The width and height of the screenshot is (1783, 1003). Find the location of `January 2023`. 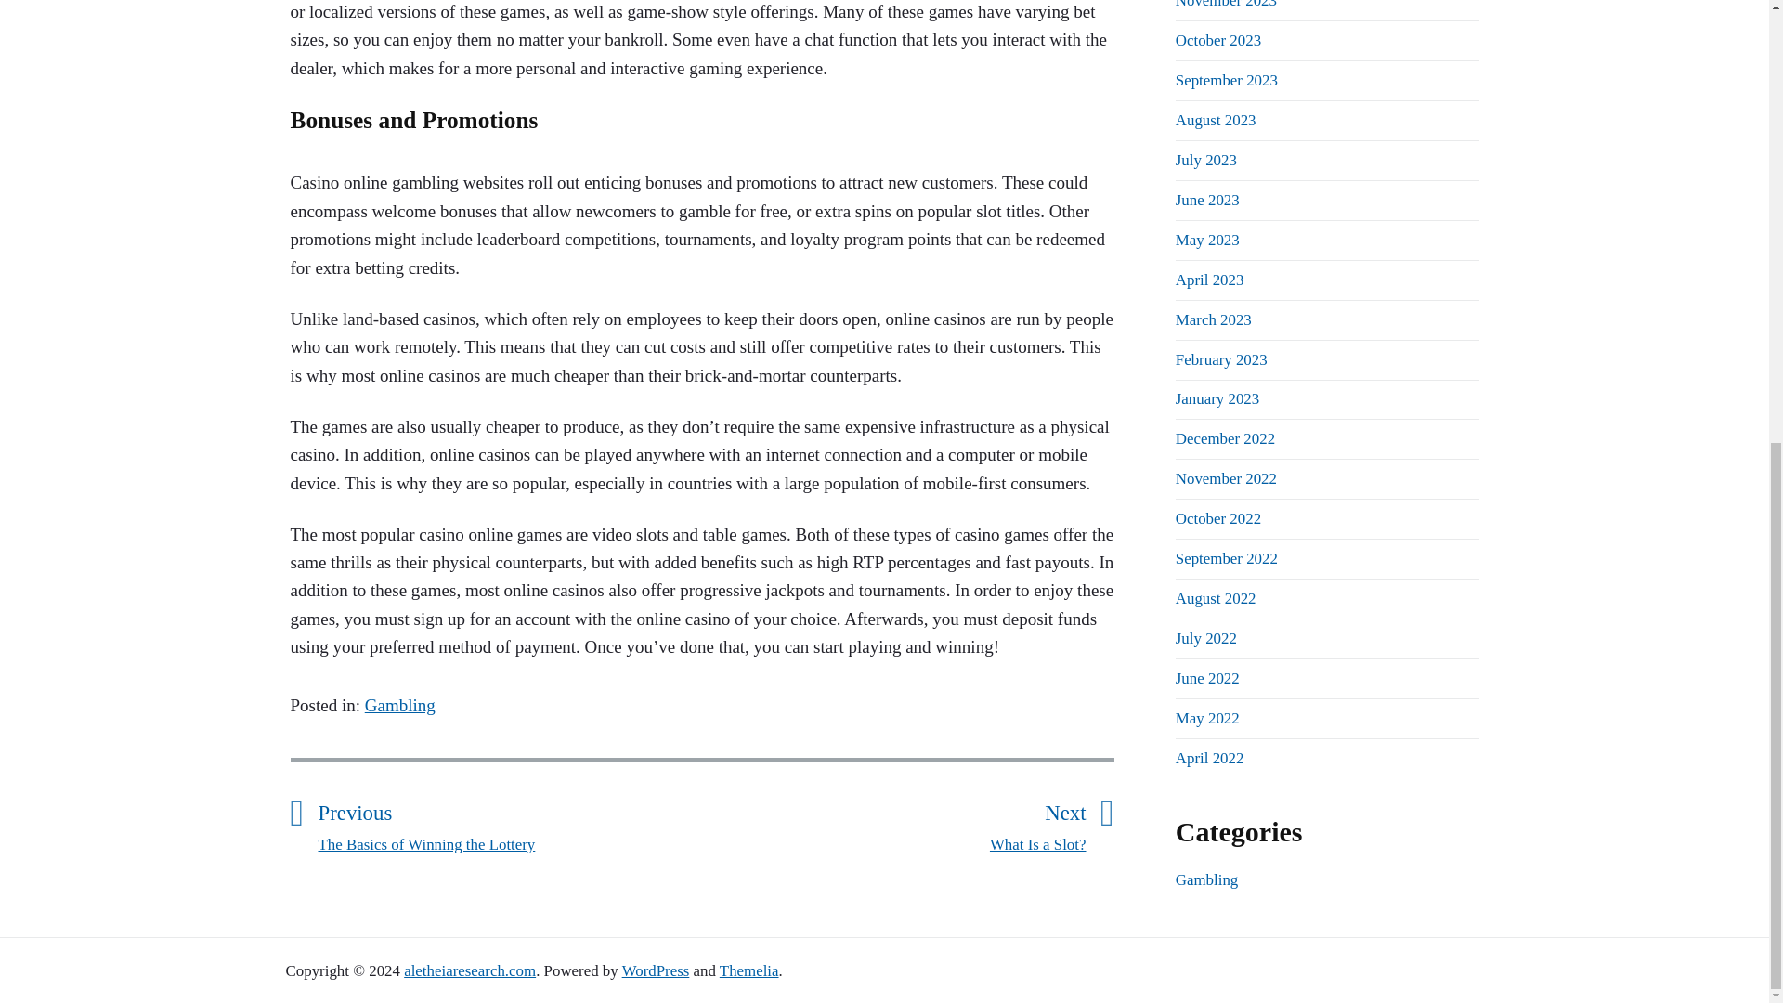

January 2023 is located at coordinates (1217, 398).